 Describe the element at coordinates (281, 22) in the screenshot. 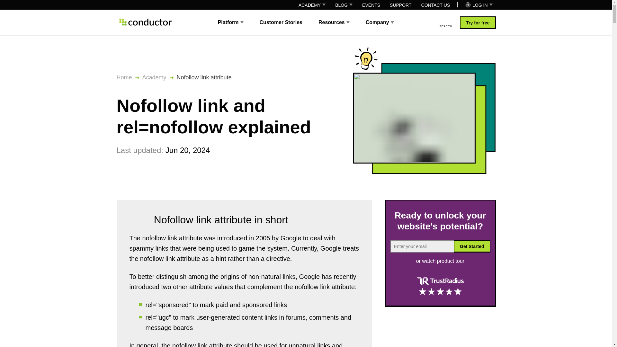

I see `Customer Stories` at that location.